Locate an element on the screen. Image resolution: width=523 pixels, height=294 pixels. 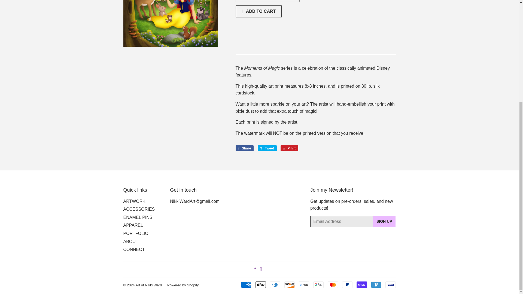
Discover is located at coordinates (290, 285).